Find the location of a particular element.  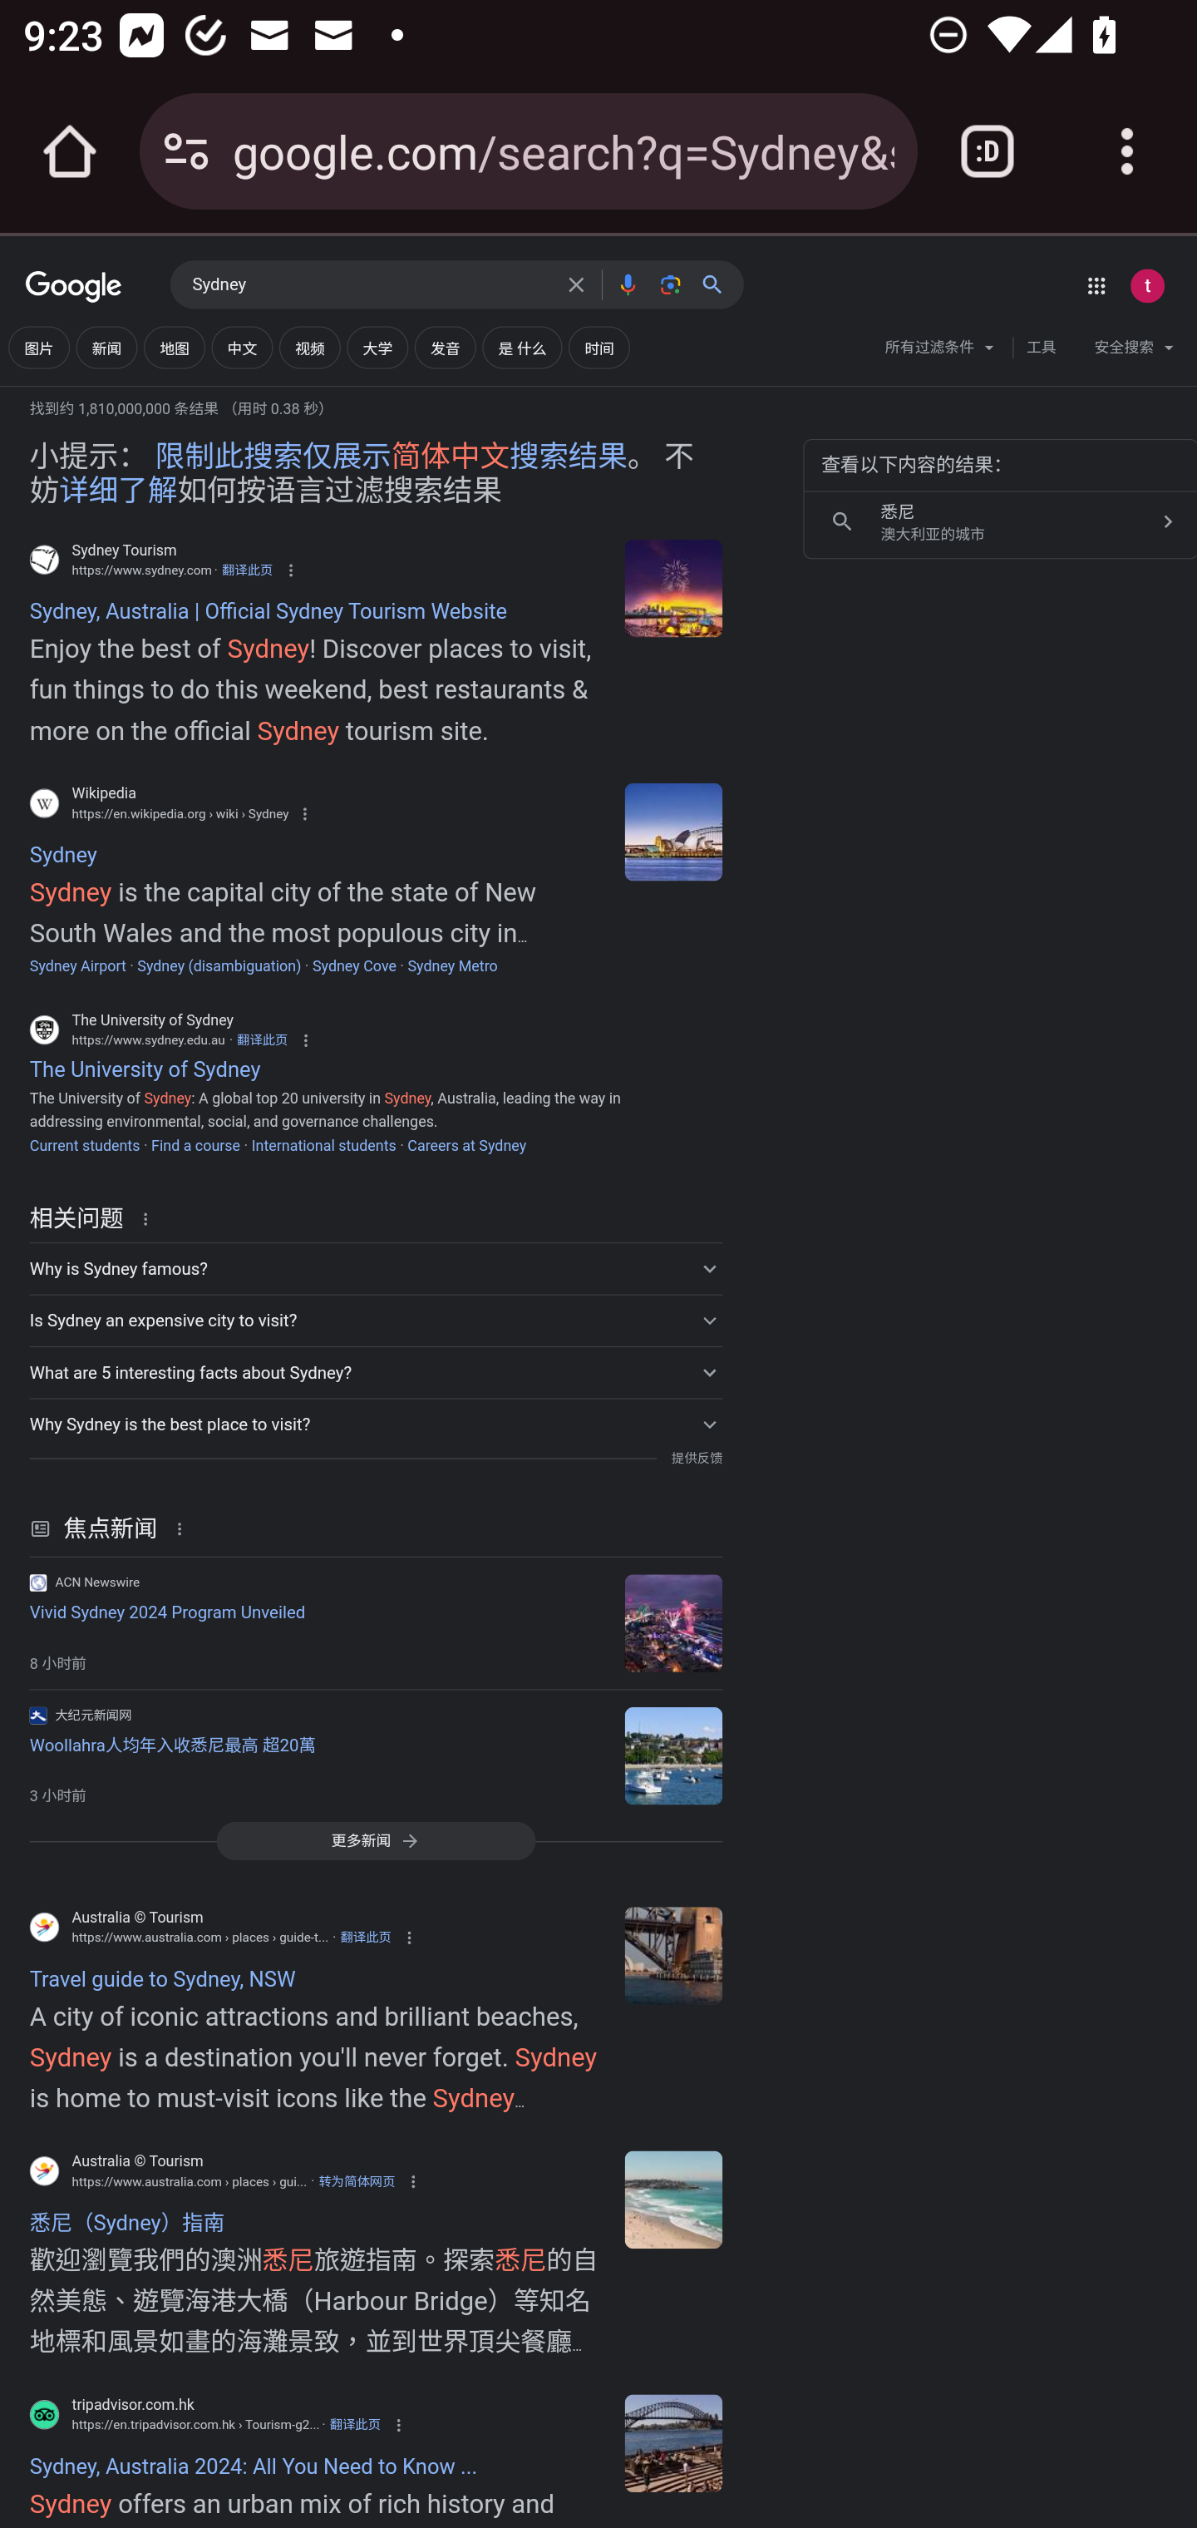

限制此搜索仅展示简体中文搜索结果 限制此搜索仅展示 简体中文 搜索结果 is located at coordinates (391, 457).